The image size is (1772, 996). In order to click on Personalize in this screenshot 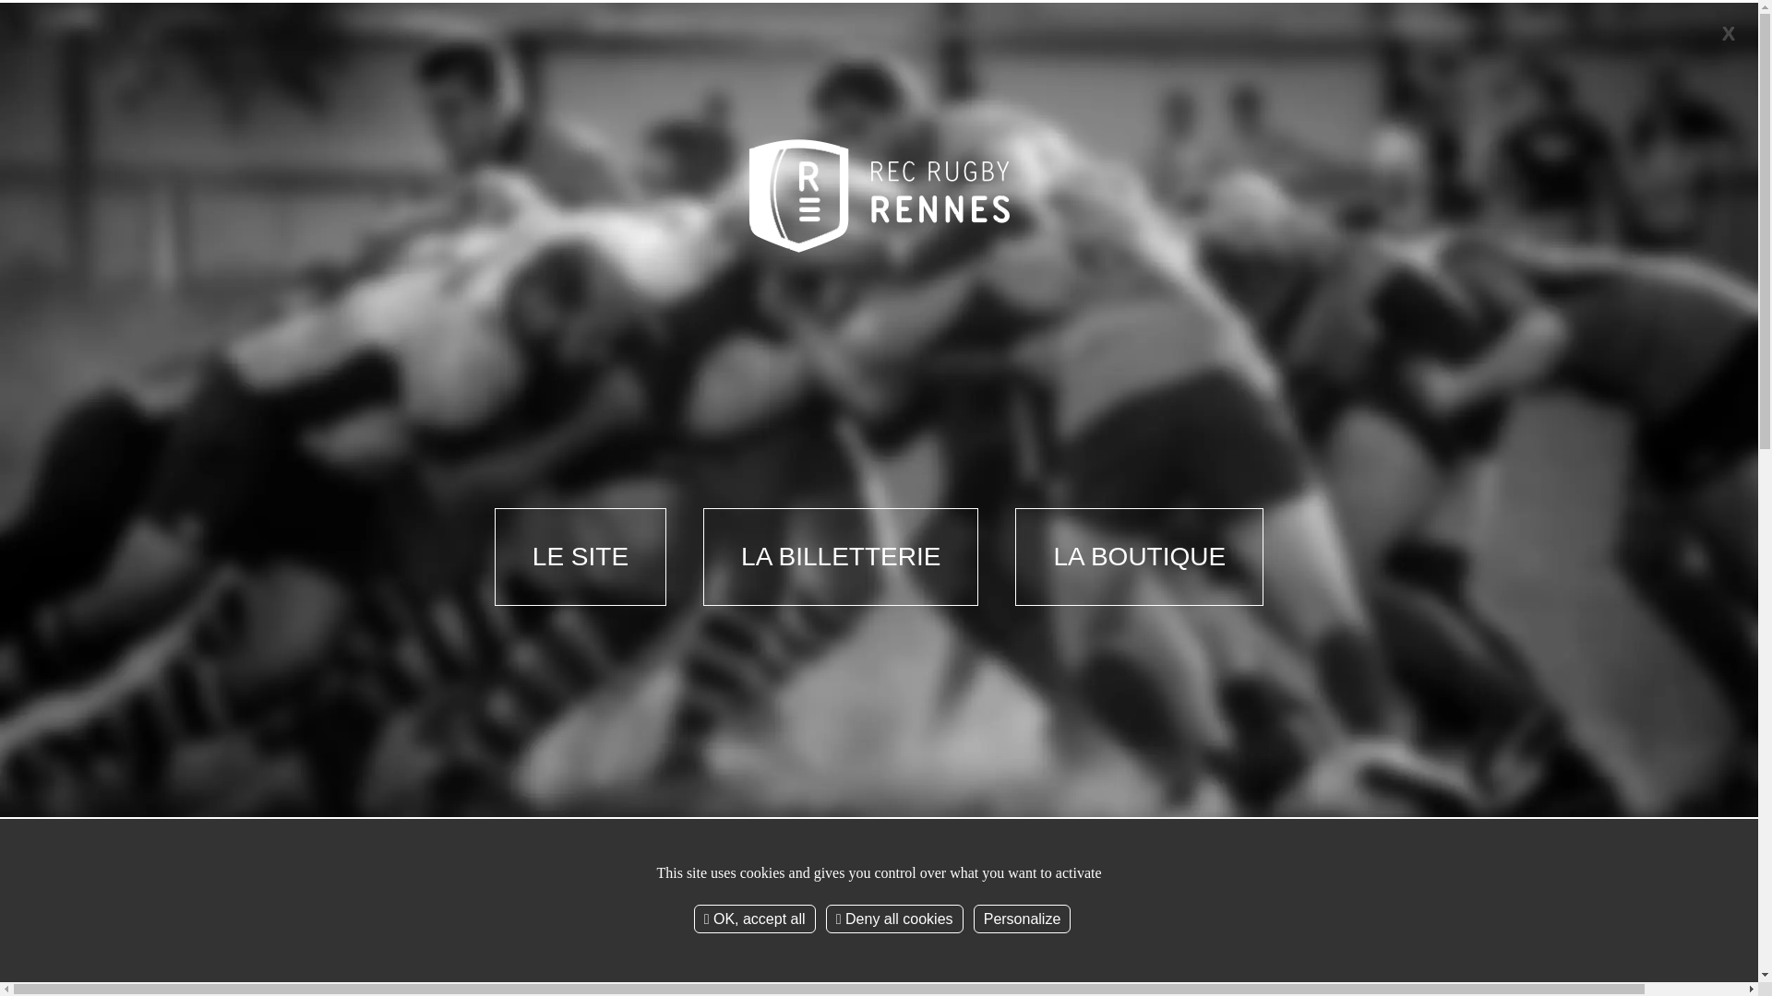, I will do `click(1023, 919)`.